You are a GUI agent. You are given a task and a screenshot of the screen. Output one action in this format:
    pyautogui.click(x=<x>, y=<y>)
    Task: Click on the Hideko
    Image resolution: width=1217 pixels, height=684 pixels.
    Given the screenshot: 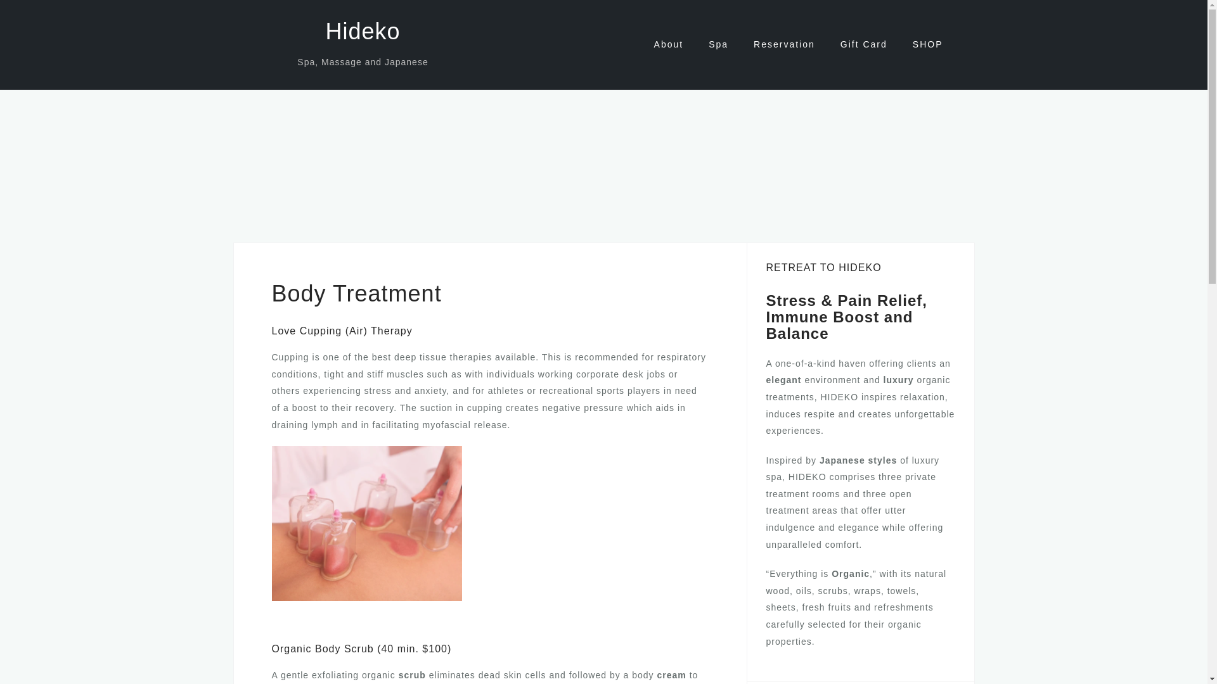 What is the action you would take?
    pyautogui.click(x=363, y=32)
    